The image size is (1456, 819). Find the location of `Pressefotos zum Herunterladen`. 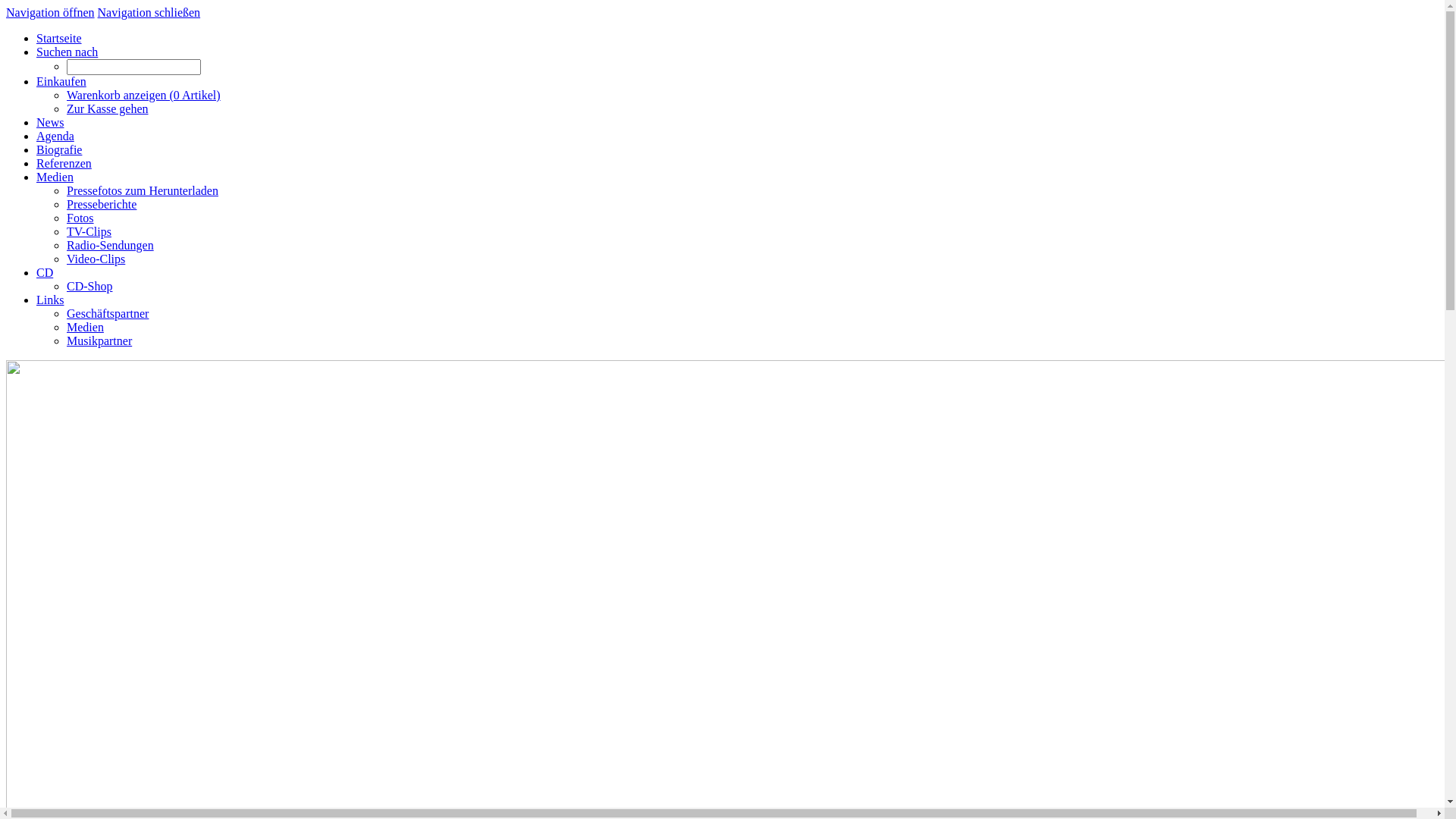

Pressefotos zum Herunterladen is located at coordinates (143, 191).